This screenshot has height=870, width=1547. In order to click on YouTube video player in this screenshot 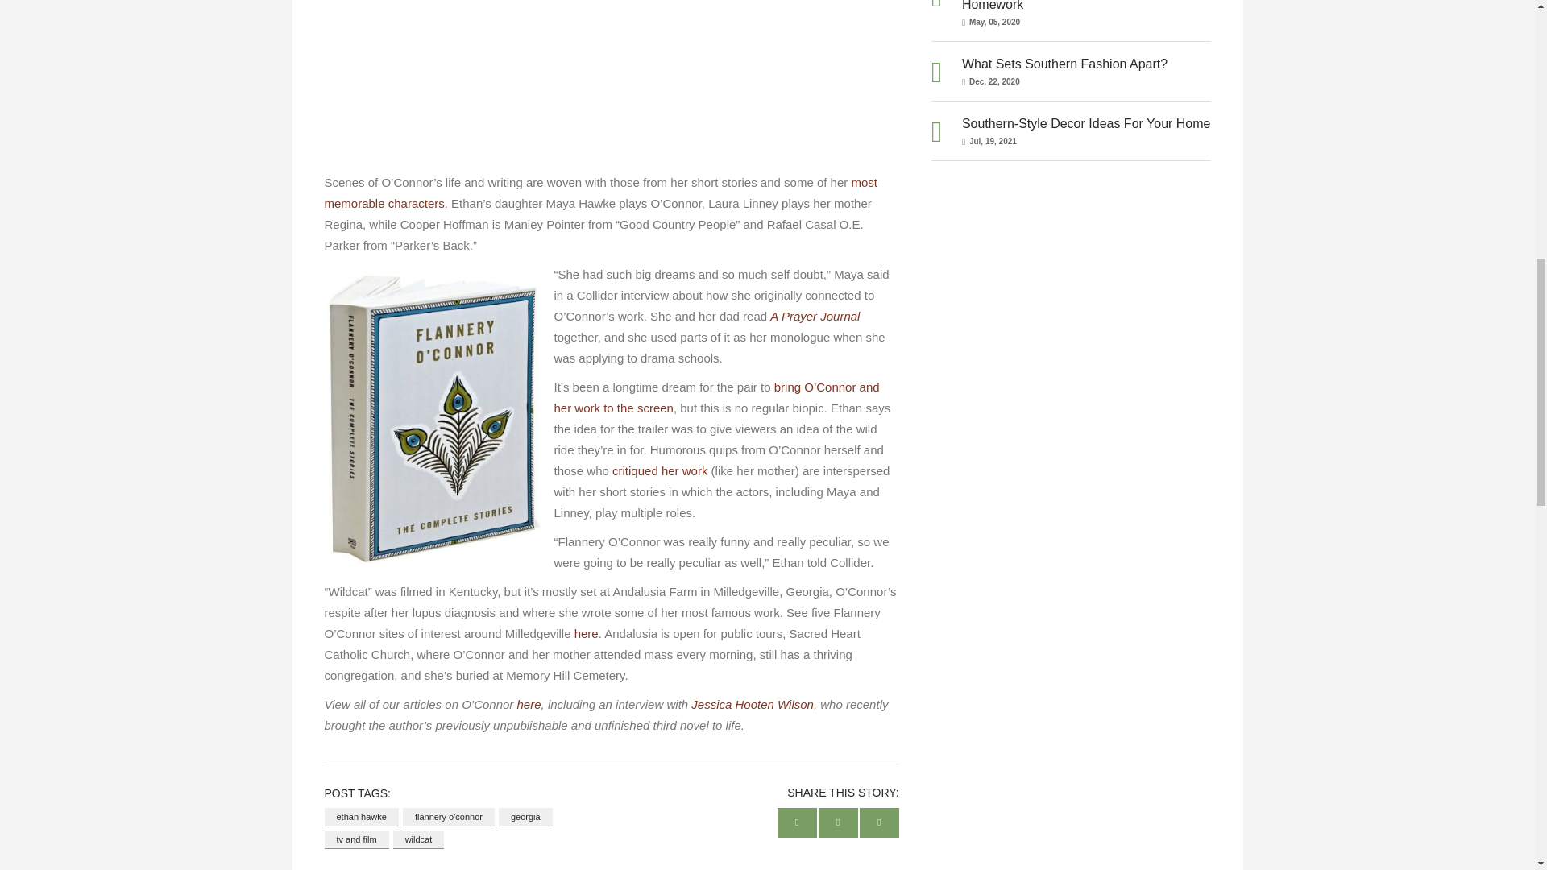, I will do `click(611, 79)`.